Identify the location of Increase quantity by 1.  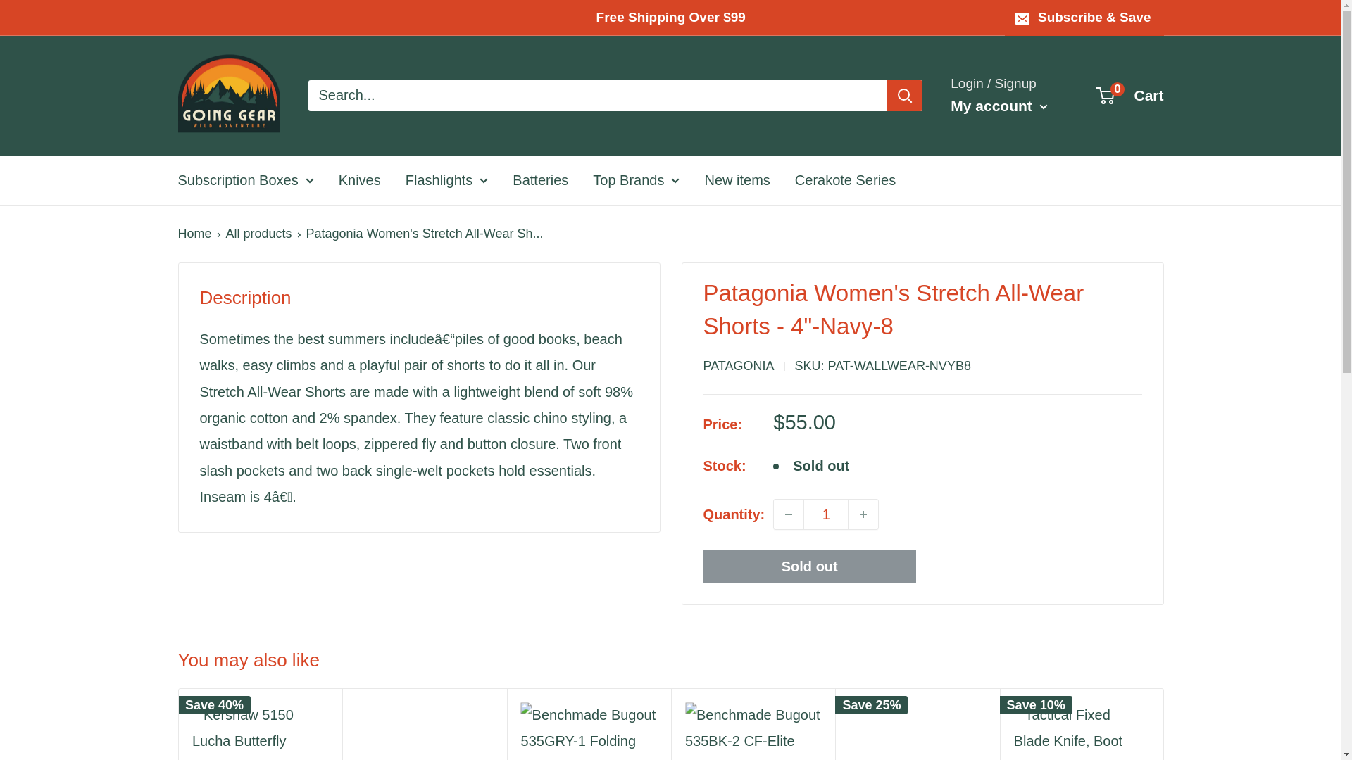
(863, 514).